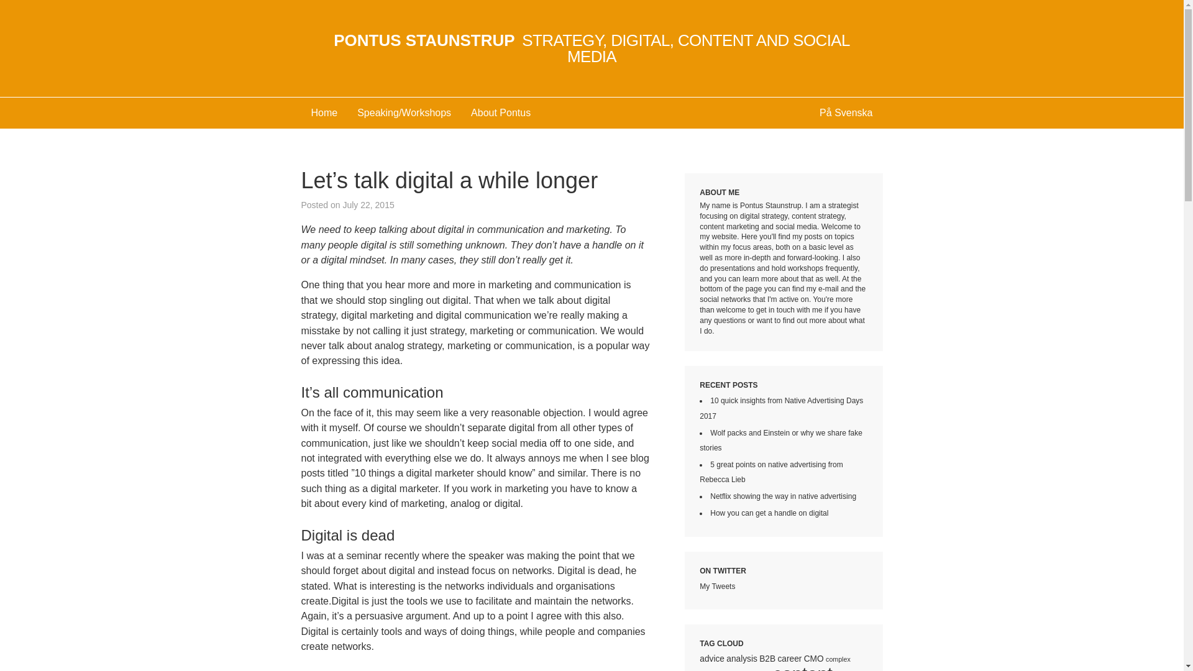 This screenshot has width=1193, height=671. Describe the element at coordinates (767, 659) in the screenshot. I see `B2B` at that location.